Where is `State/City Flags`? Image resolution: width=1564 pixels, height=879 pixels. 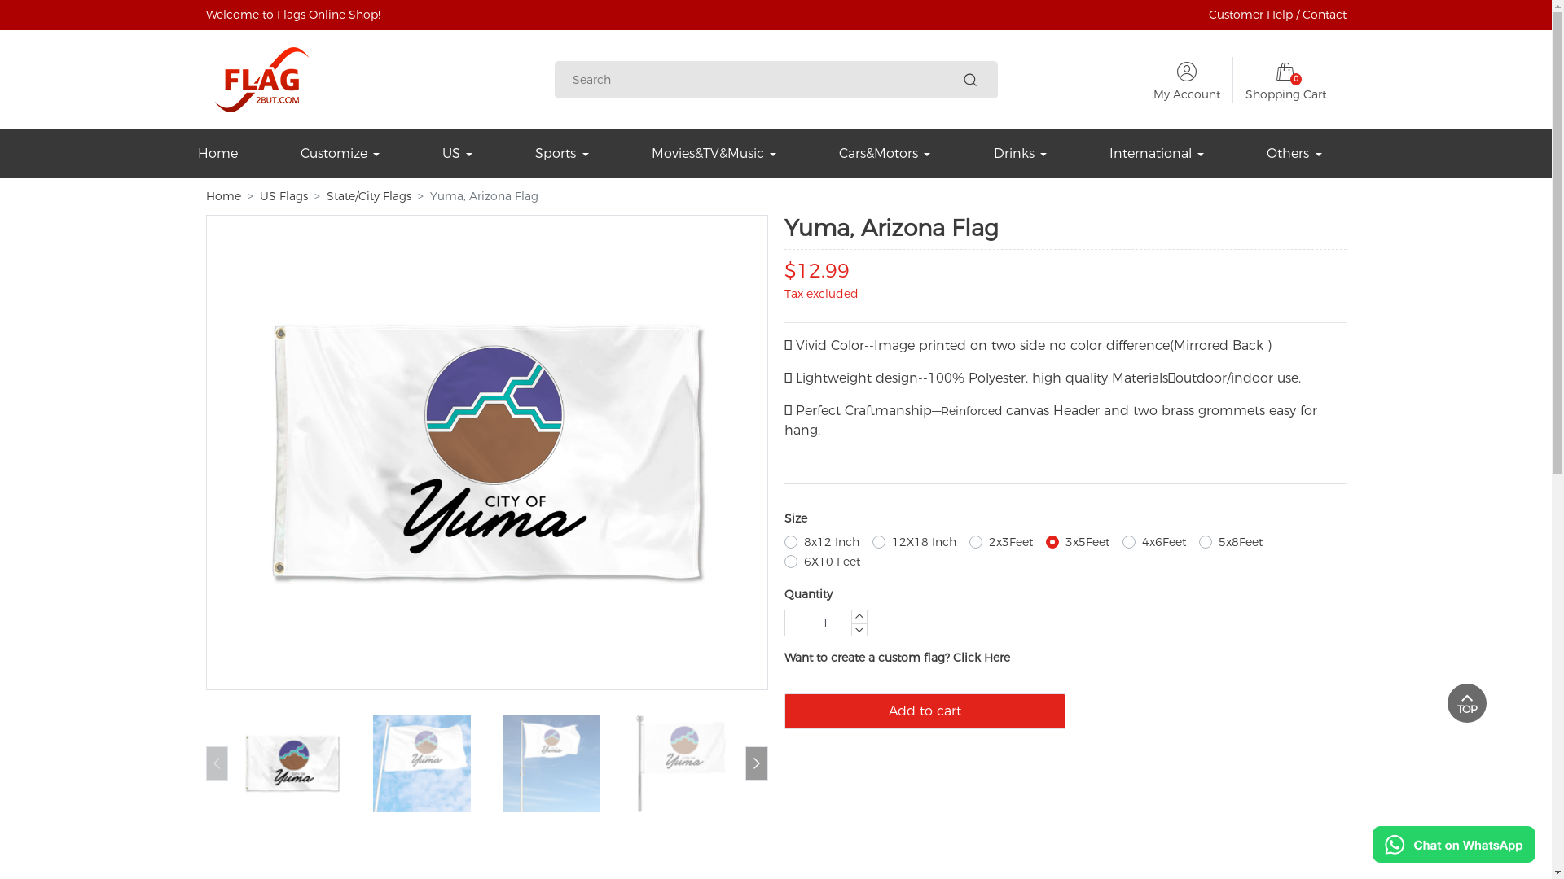
State/City Flags is located at coordinates (368, 197).